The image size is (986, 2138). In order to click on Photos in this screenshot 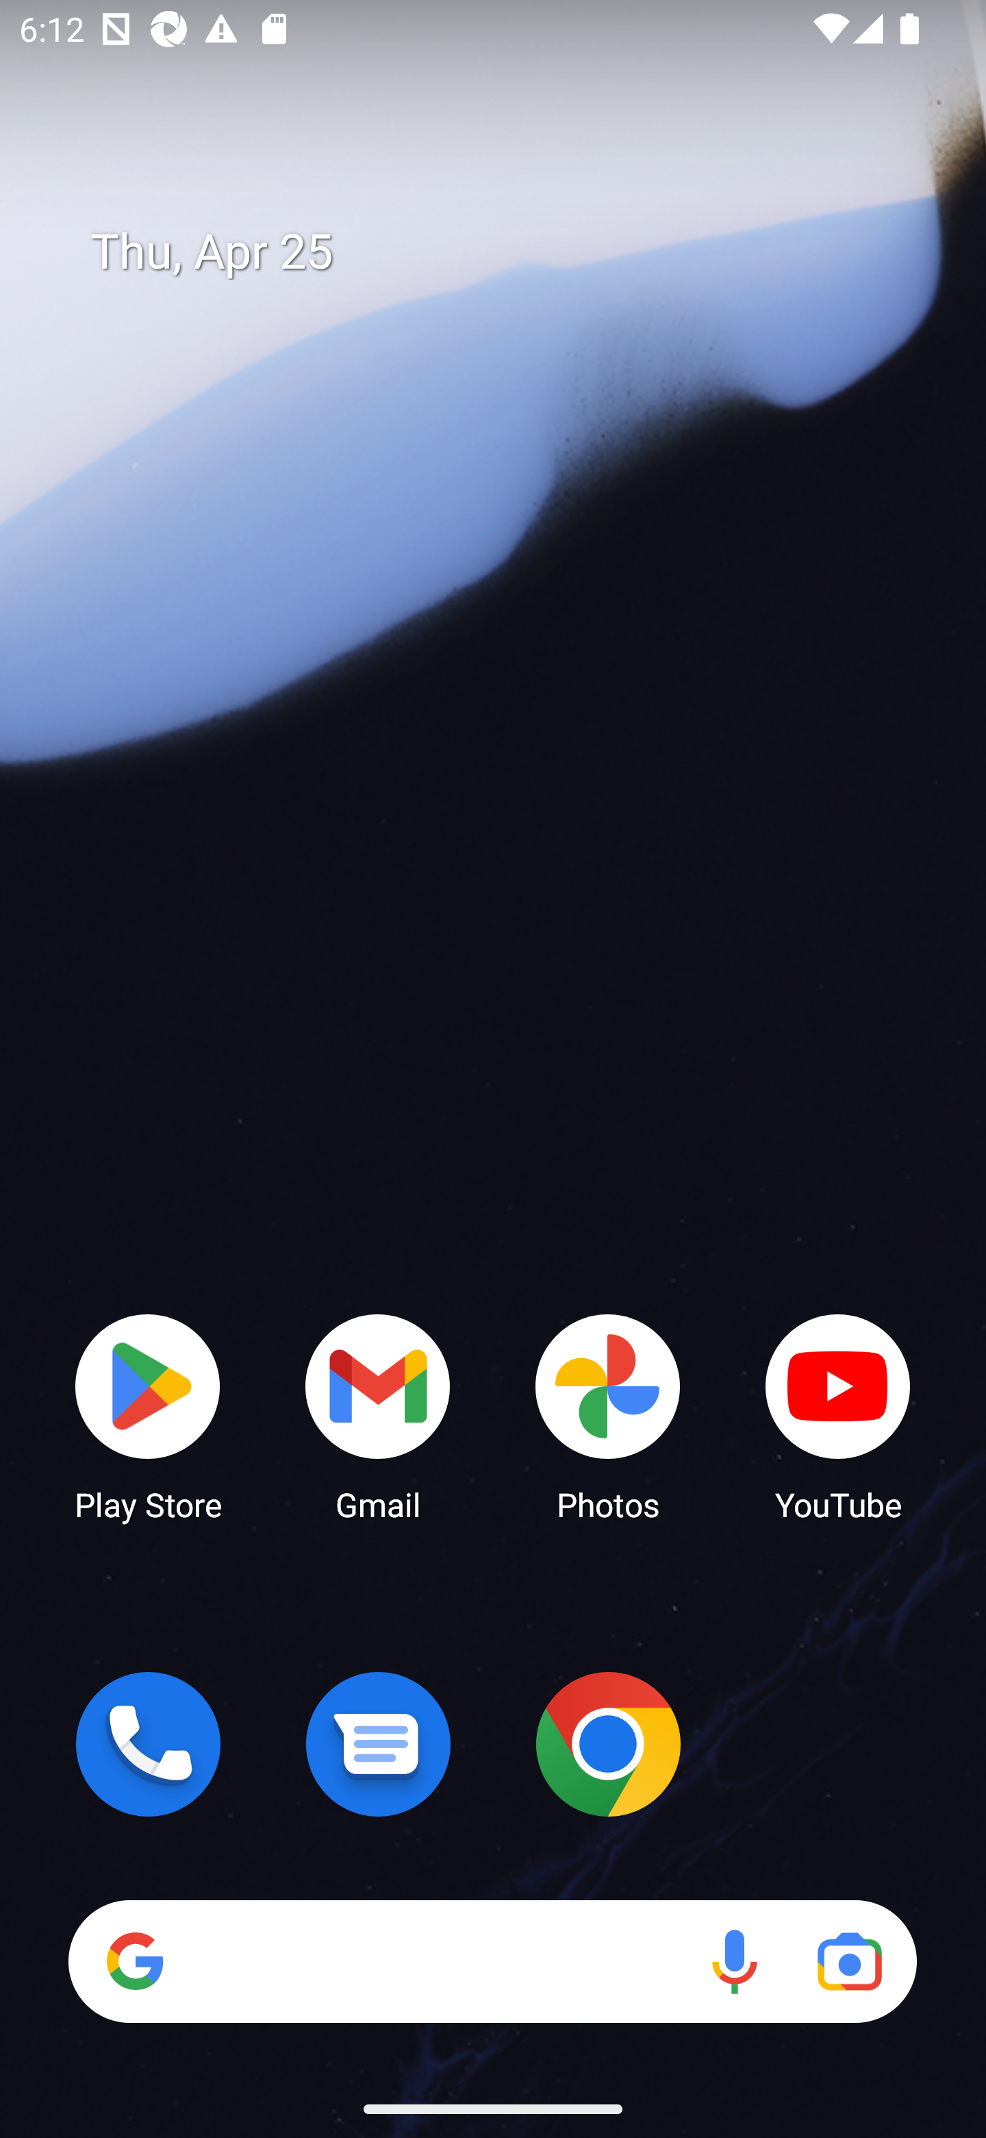, I will do `click(608, 1416)`.